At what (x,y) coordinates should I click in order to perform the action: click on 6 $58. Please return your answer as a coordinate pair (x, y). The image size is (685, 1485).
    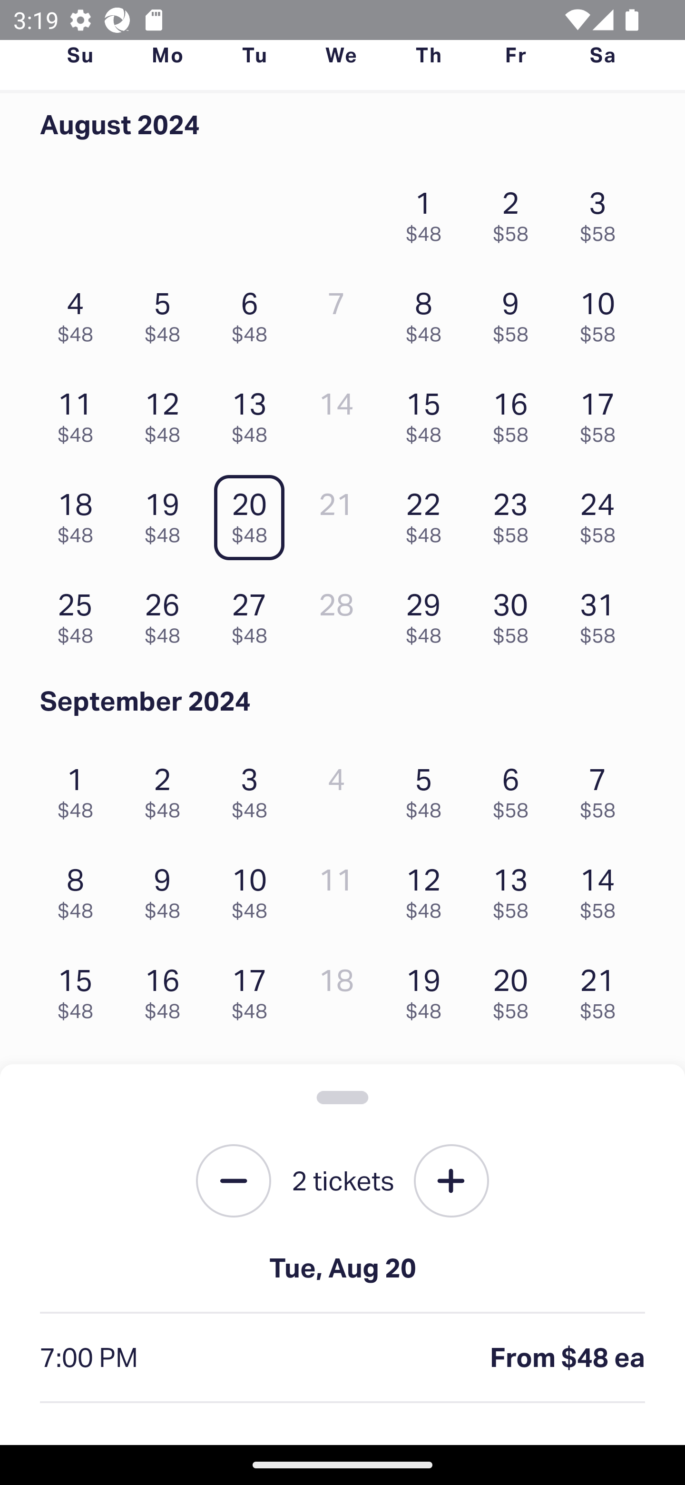
    Looking at the image, I should click on (515, 787).